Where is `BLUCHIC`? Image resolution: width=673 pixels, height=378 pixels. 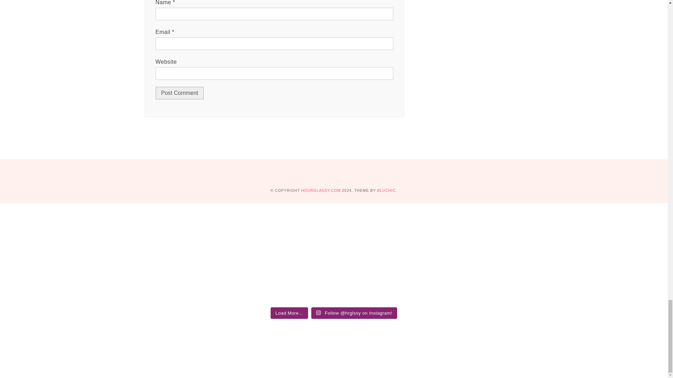 BLUCHIC is located at coordinates (386, 190).